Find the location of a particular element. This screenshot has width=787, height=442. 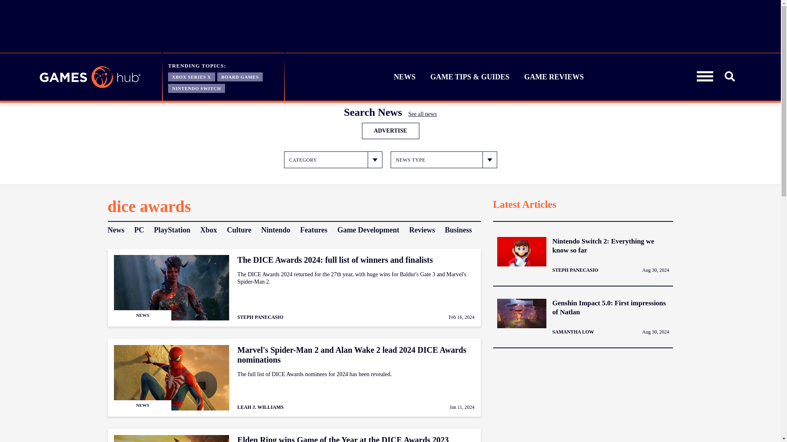

XBOX SERIES X is located at coordinates (191, 76).